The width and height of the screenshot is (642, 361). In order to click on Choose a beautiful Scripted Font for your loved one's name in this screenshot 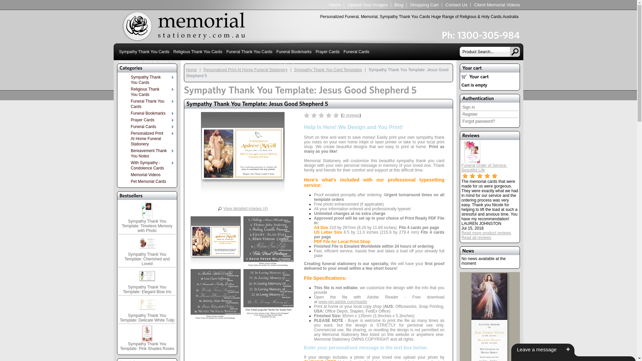, I will do `click(269, 242)`.